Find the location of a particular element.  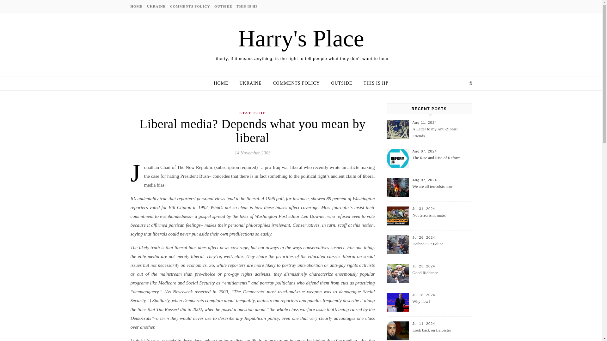

Harry's Place is located at coordinates (301, 38).